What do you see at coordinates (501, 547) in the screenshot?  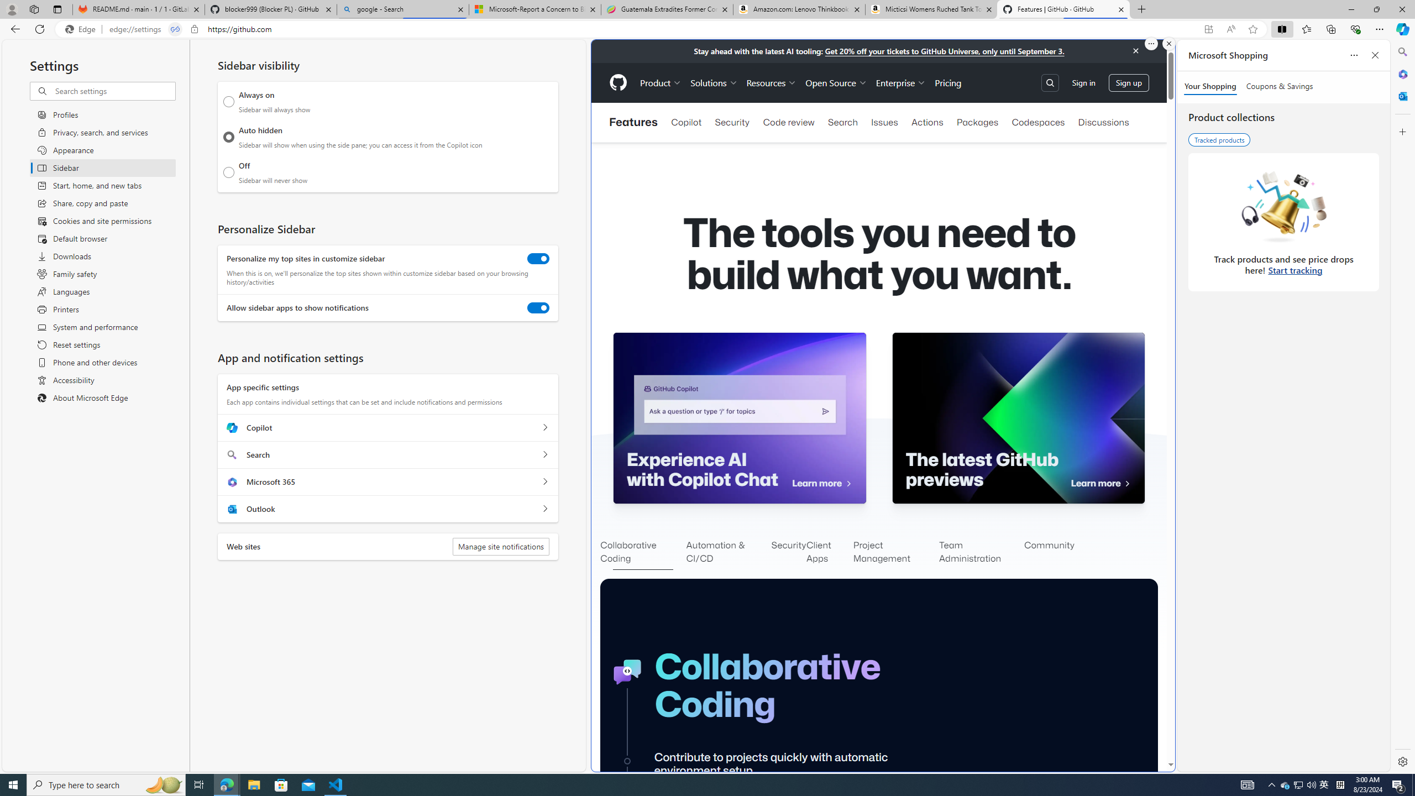 I see `Manage site notifications` at bounding box center [501, 547].